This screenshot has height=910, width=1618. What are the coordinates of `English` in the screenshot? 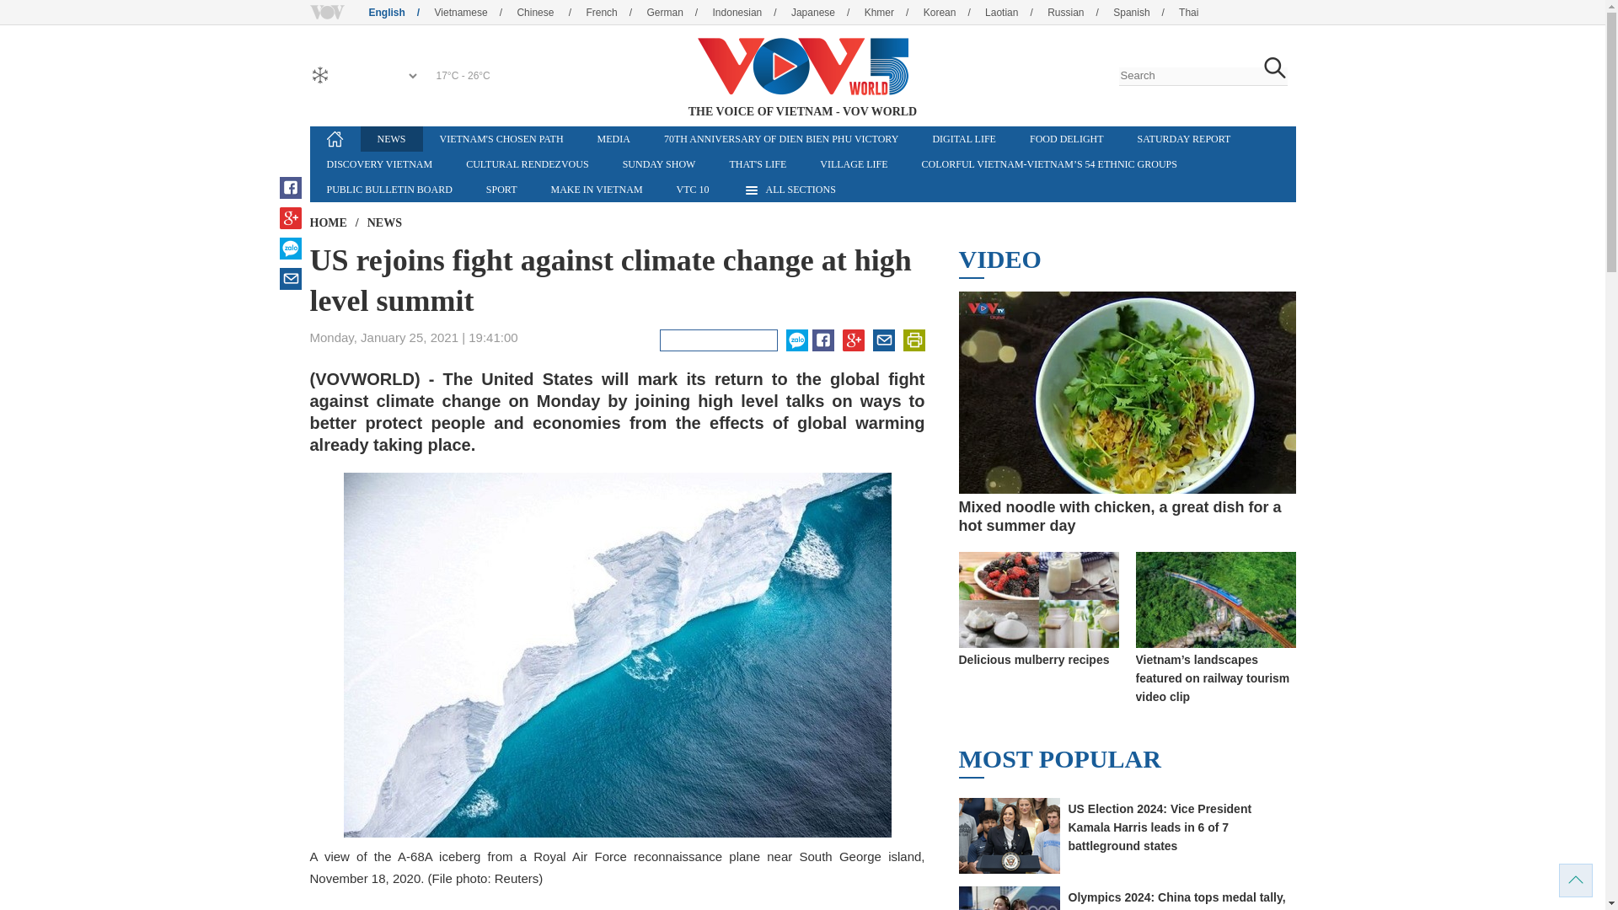 It's located at (801, 67).